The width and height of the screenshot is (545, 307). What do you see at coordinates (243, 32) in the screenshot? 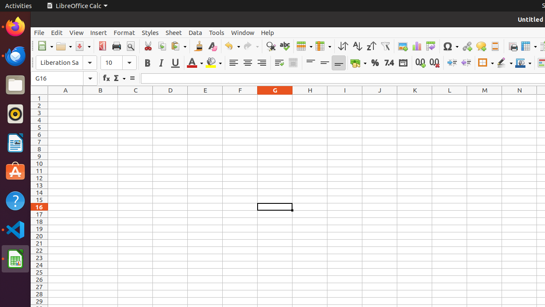
I see `Window` at bounding box center [243, 32].